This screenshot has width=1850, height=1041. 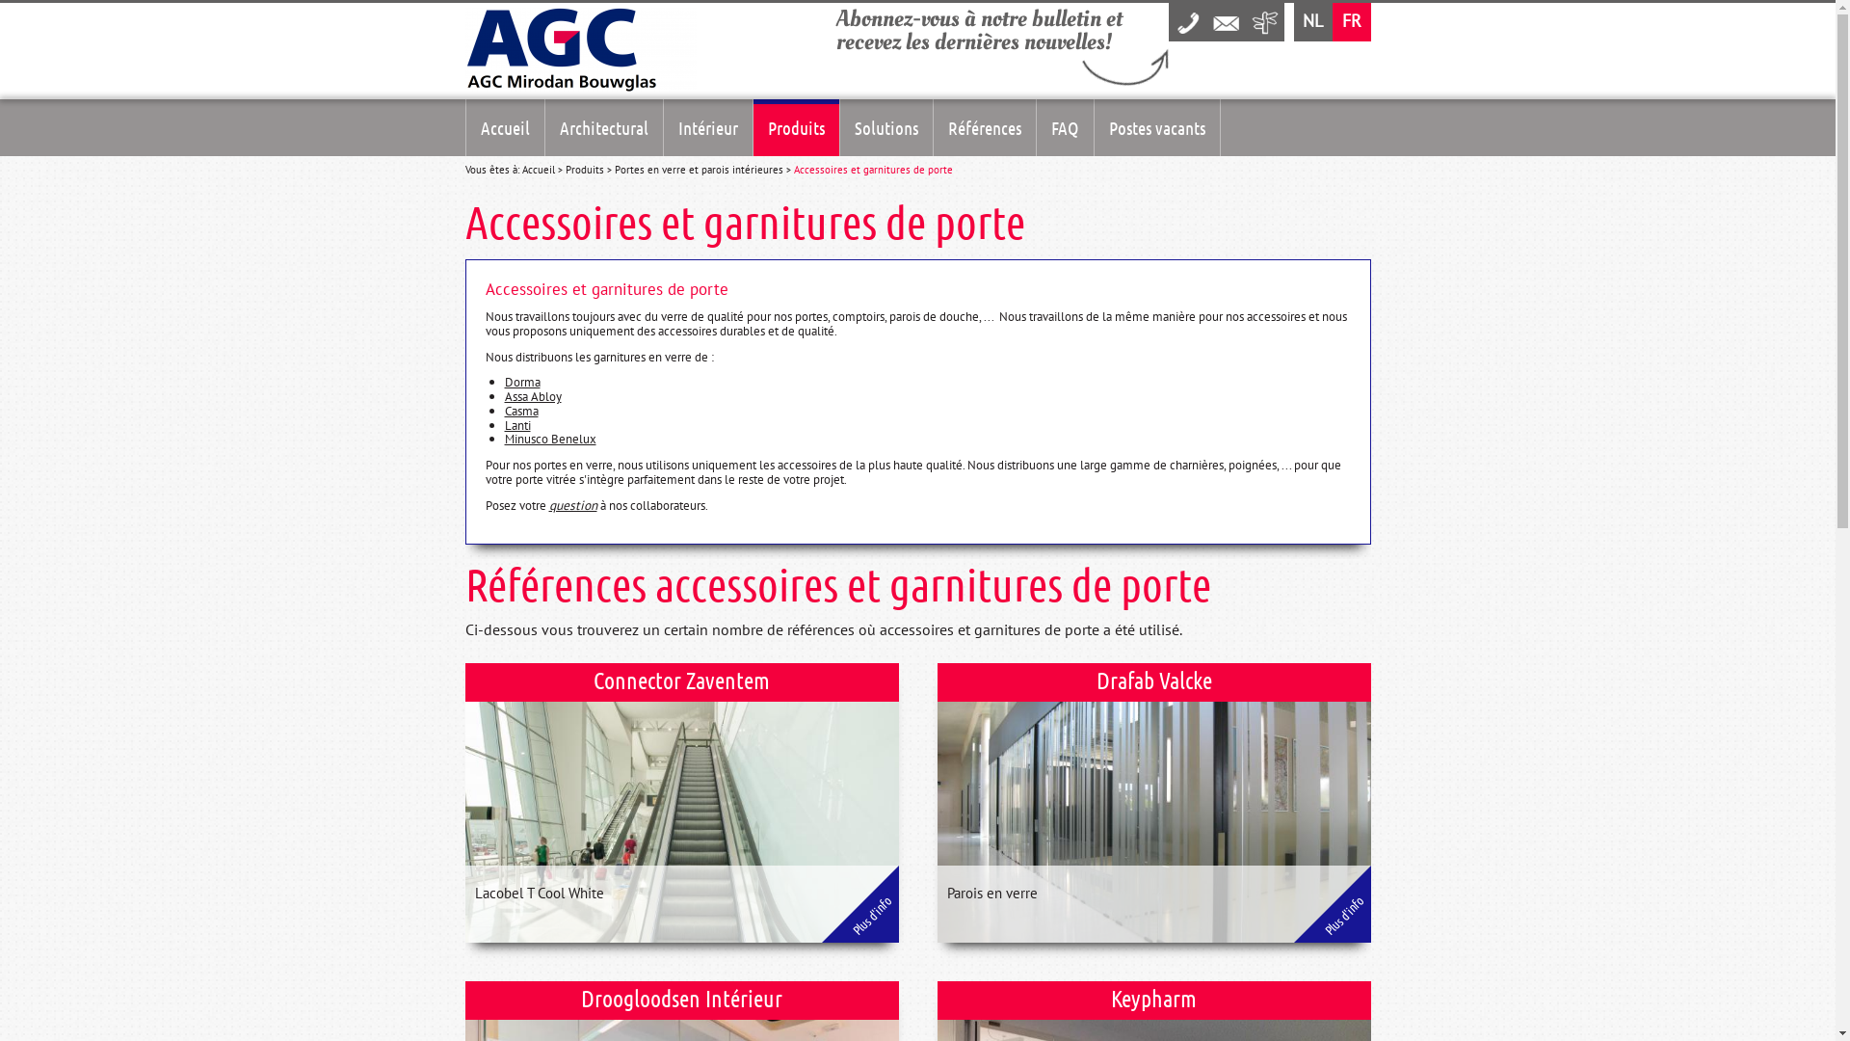 I want to click on FR, so click(x=1351, y=22).